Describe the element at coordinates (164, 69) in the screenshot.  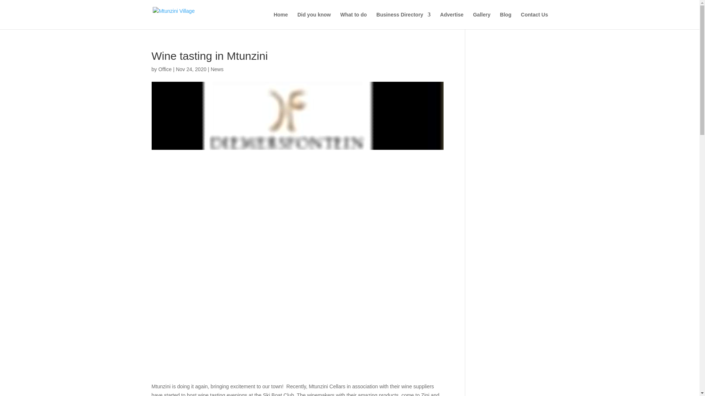
I see `Posts by Office` at that location.